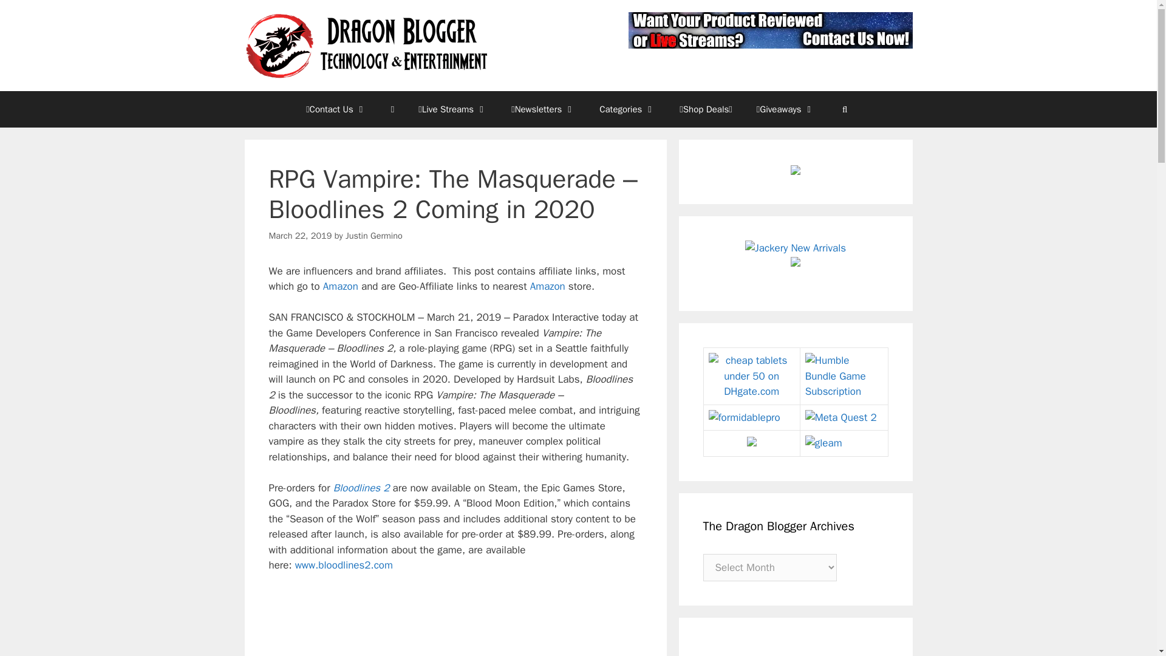 Image resolution: width=1166 pixels, height=656 pixels. I want to click on View all posts by Justin Germino, so click(373, 236).